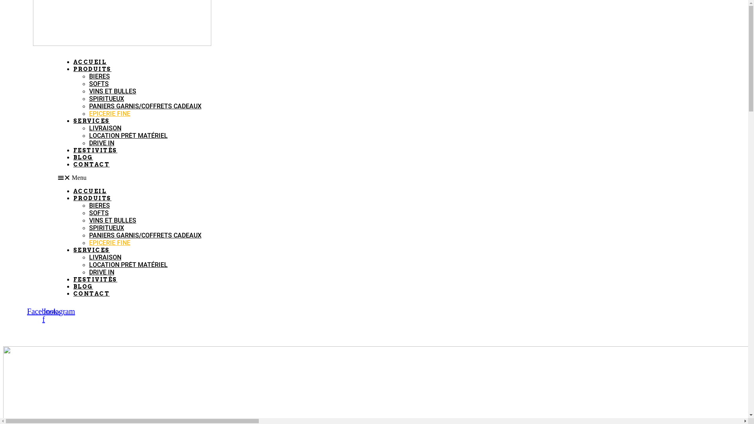 The width and height of the screenshot is (754, 424). Describe the element at coordinates (107, 99) in the screenshot. I see `SPIRITUEUX` at that location.